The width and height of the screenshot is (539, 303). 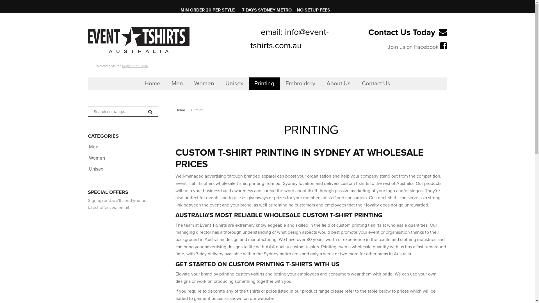 What do you see at coordinates (213, 225) in the screenshot?
I see `Event T-Shirts` at bounding box center [213, 225].